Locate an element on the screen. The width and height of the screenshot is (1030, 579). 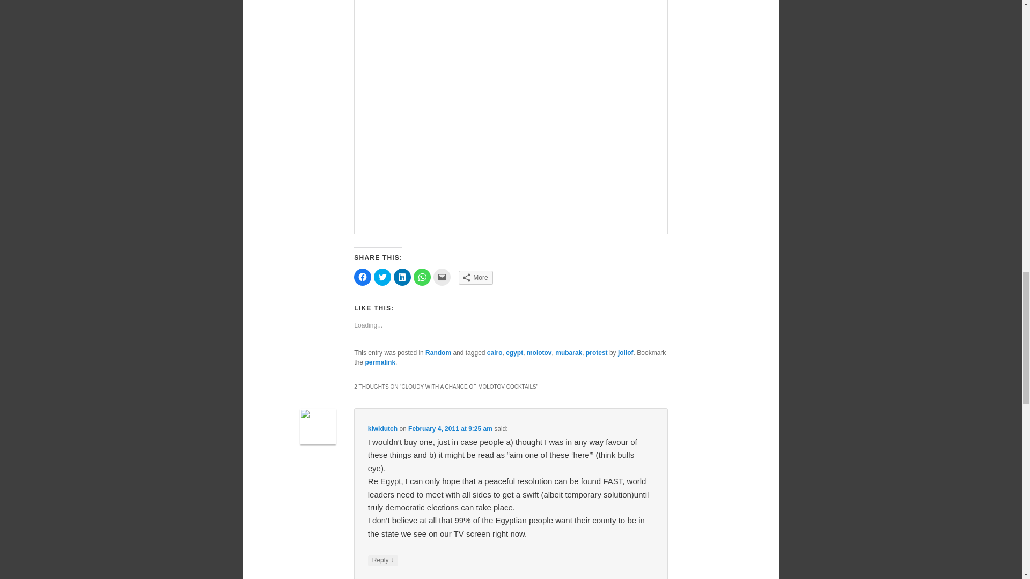
jollof is located at coordinates (626, 353).